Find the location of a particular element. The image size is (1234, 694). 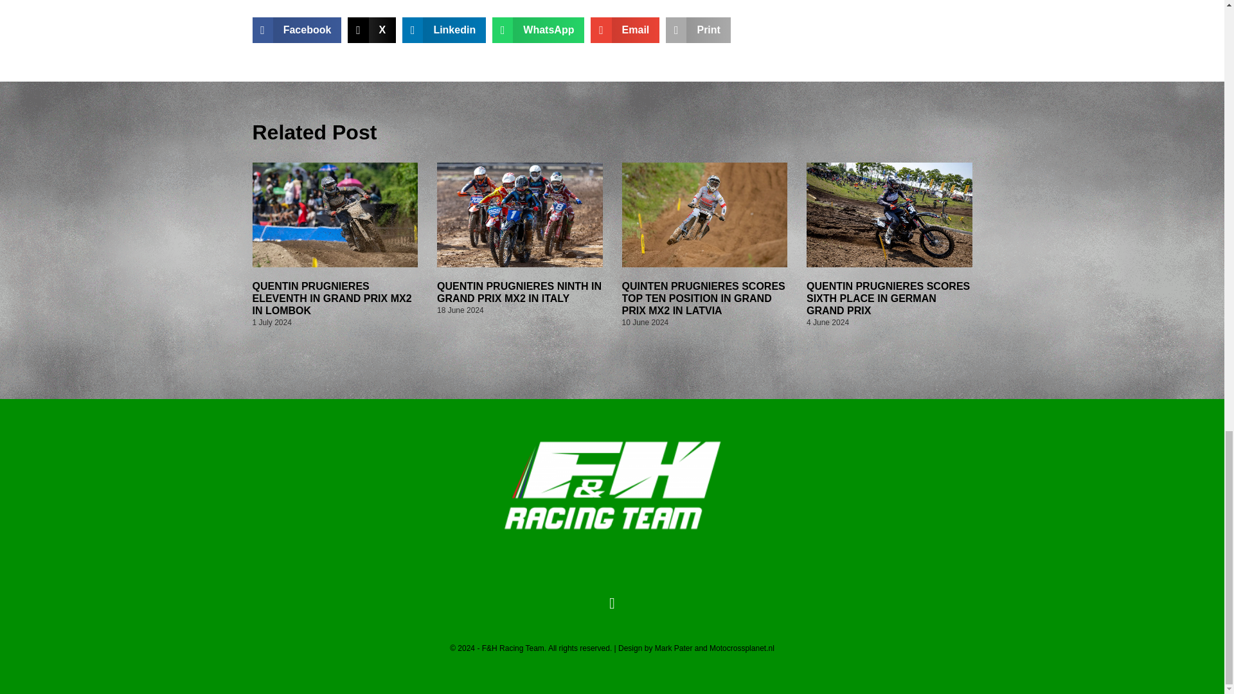

10 June 2024 is located at coordinates (645, 322).